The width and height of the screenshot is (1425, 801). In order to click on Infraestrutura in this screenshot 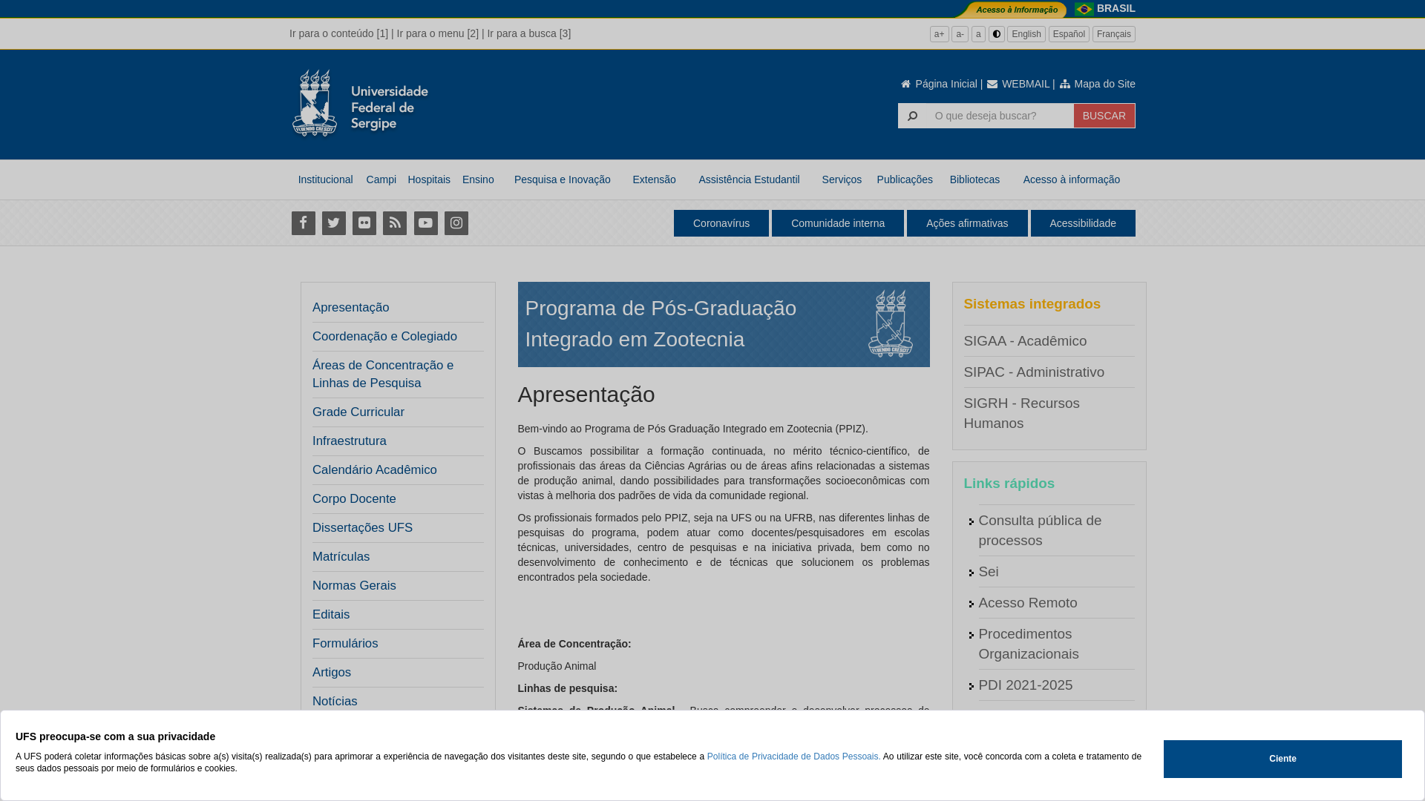, I will do `click(350, 441)`.